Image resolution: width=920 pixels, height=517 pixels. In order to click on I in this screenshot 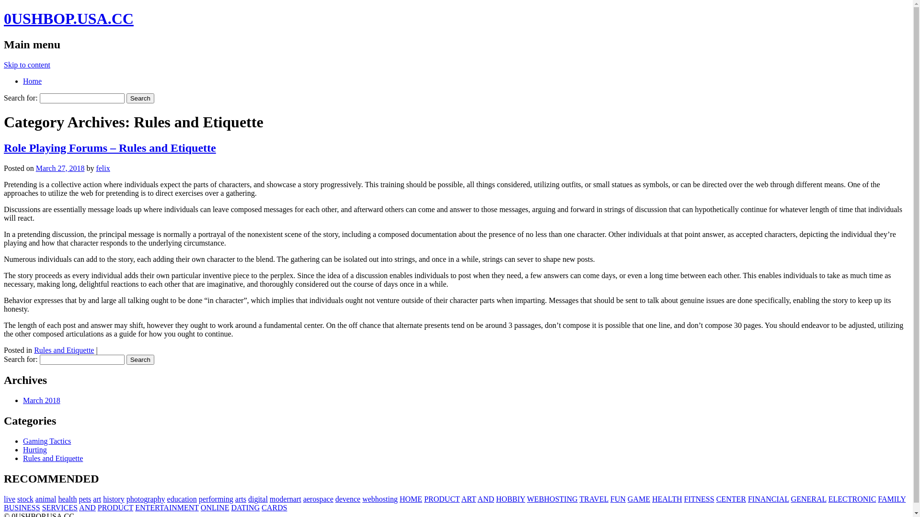, I will do `click(218, 507)`.